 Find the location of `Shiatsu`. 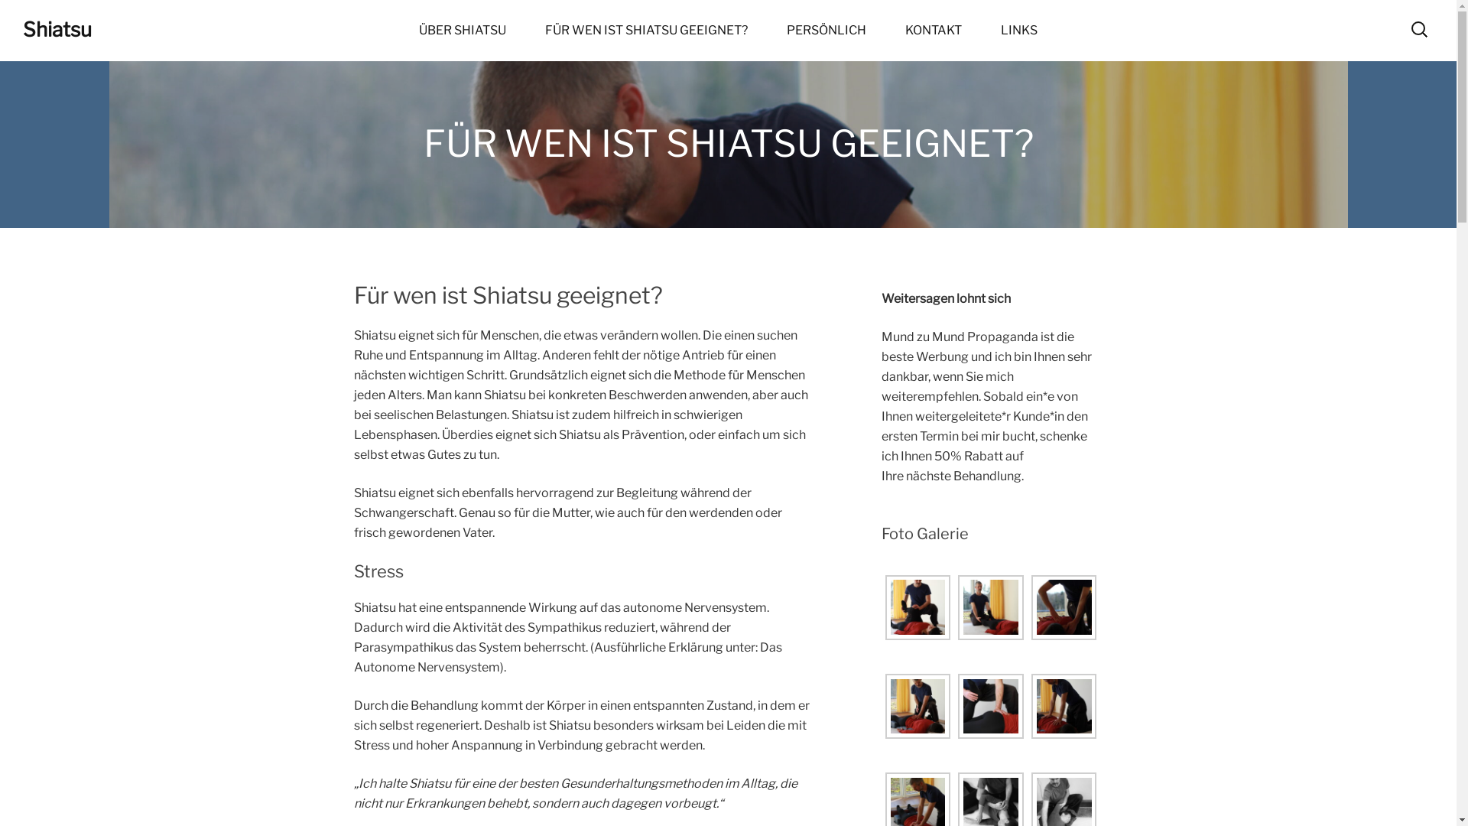

Shiatsu is located at coordinates (57, 29).